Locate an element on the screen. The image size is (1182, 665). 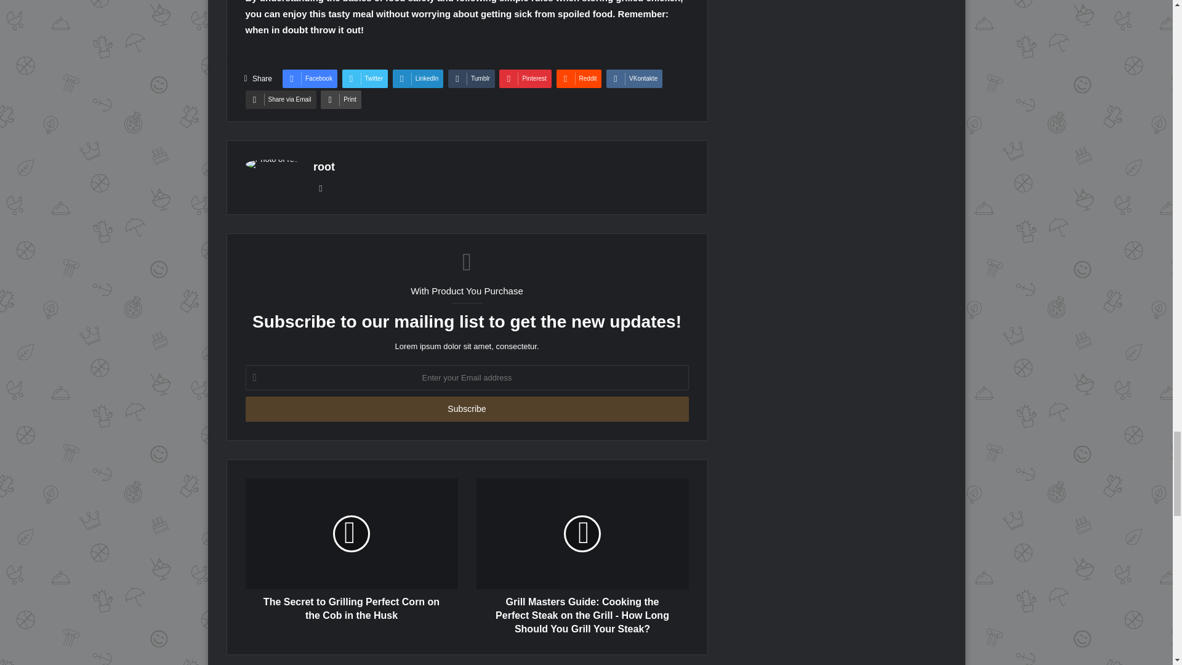
Subscribe is located at coordinates (466, 409).